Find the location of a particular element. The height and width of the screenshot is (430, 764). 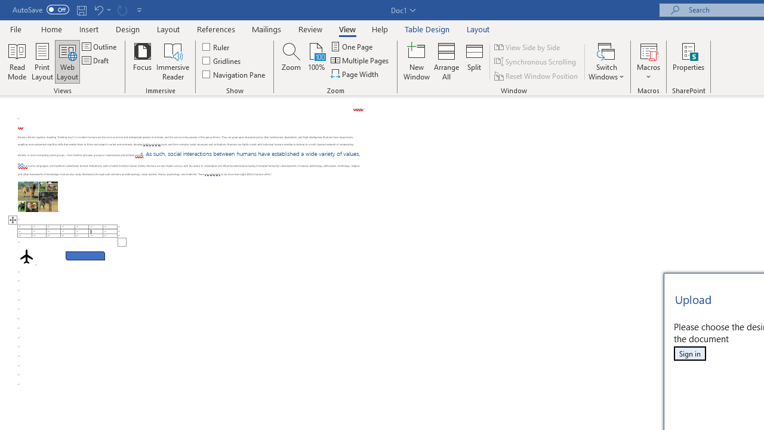

Airplane with solid fill is located at coordinates (26, 256).